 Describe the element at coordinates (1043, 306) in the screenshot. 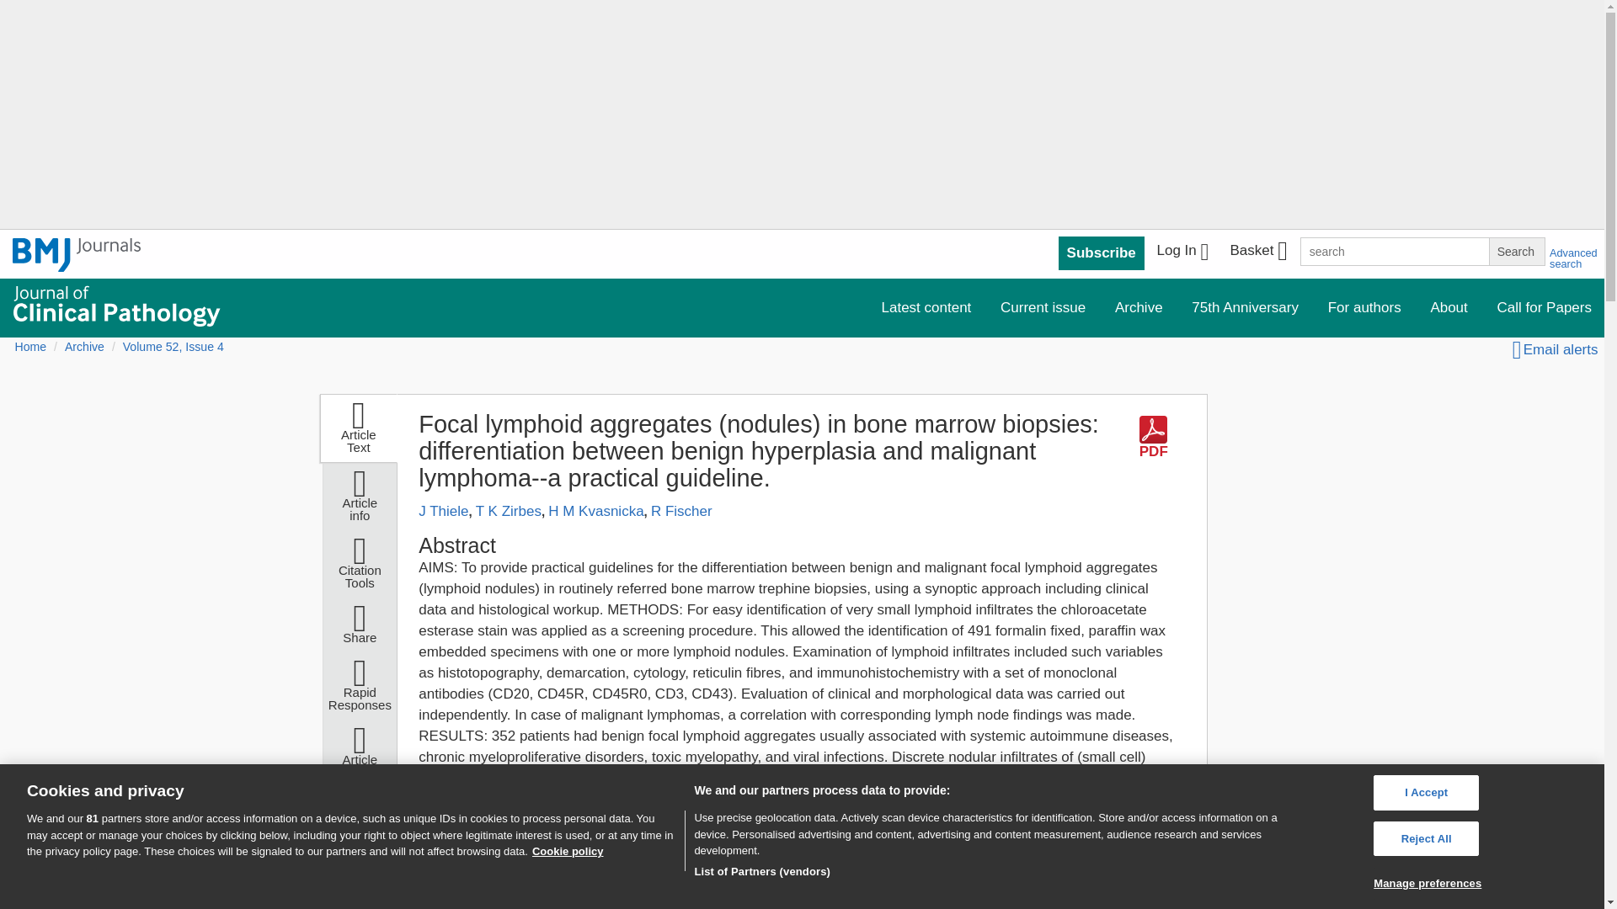

I see `Current issue` at that location.